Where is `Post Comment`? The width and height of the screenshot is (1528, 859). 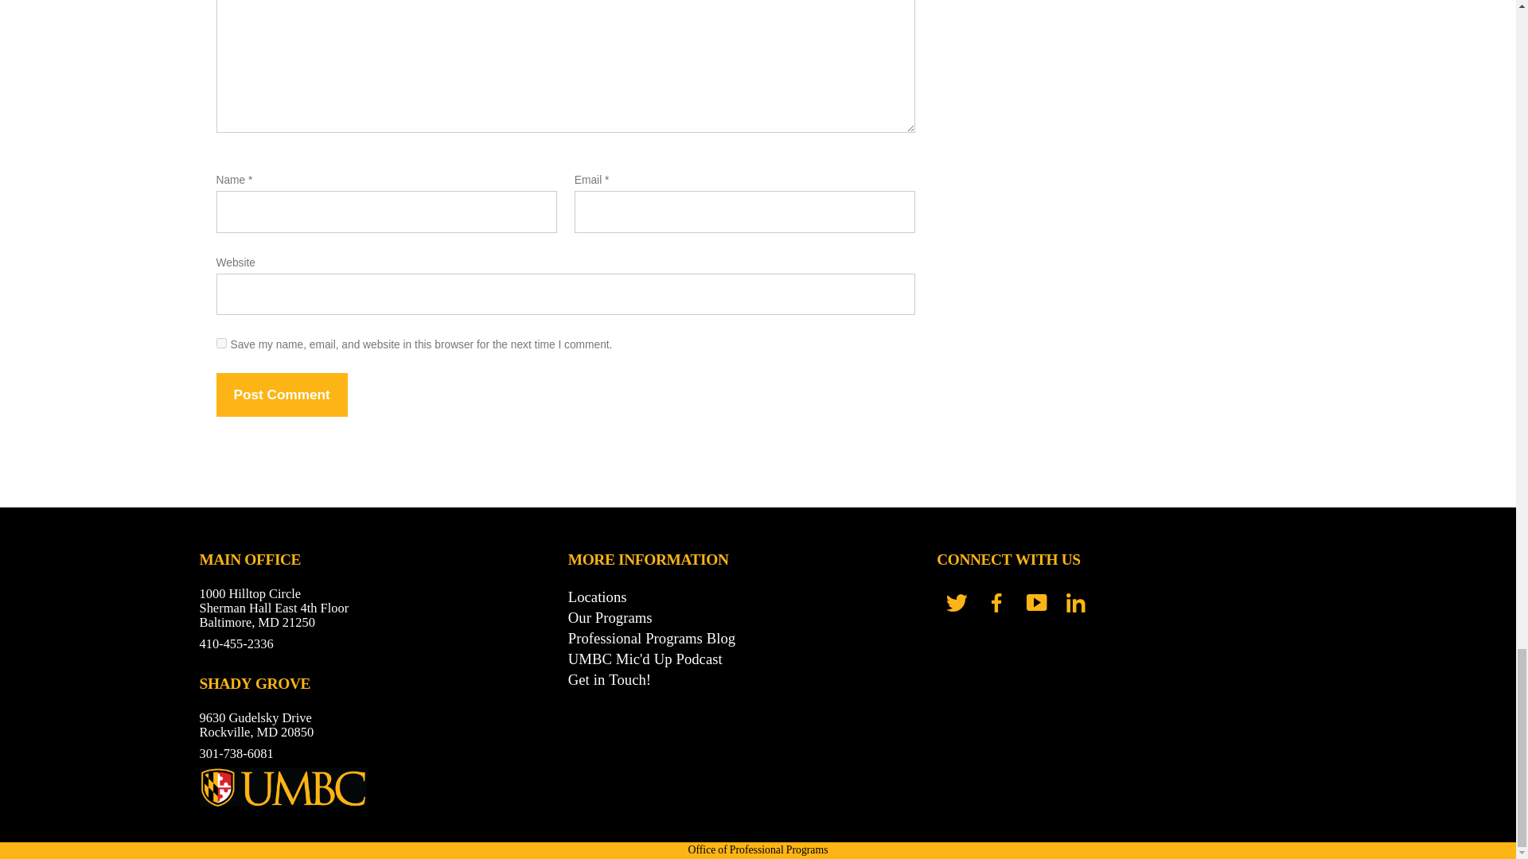
Post Comment is located at coordinates (282, 394).